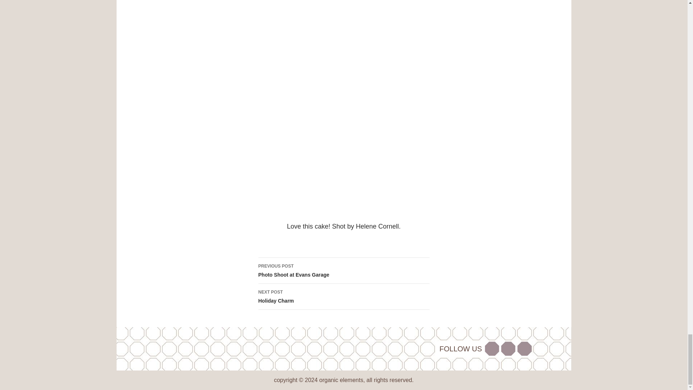 The height and width of the screenshot is (390, 693). I want to click on FACEBOOK, so click(344, 297).